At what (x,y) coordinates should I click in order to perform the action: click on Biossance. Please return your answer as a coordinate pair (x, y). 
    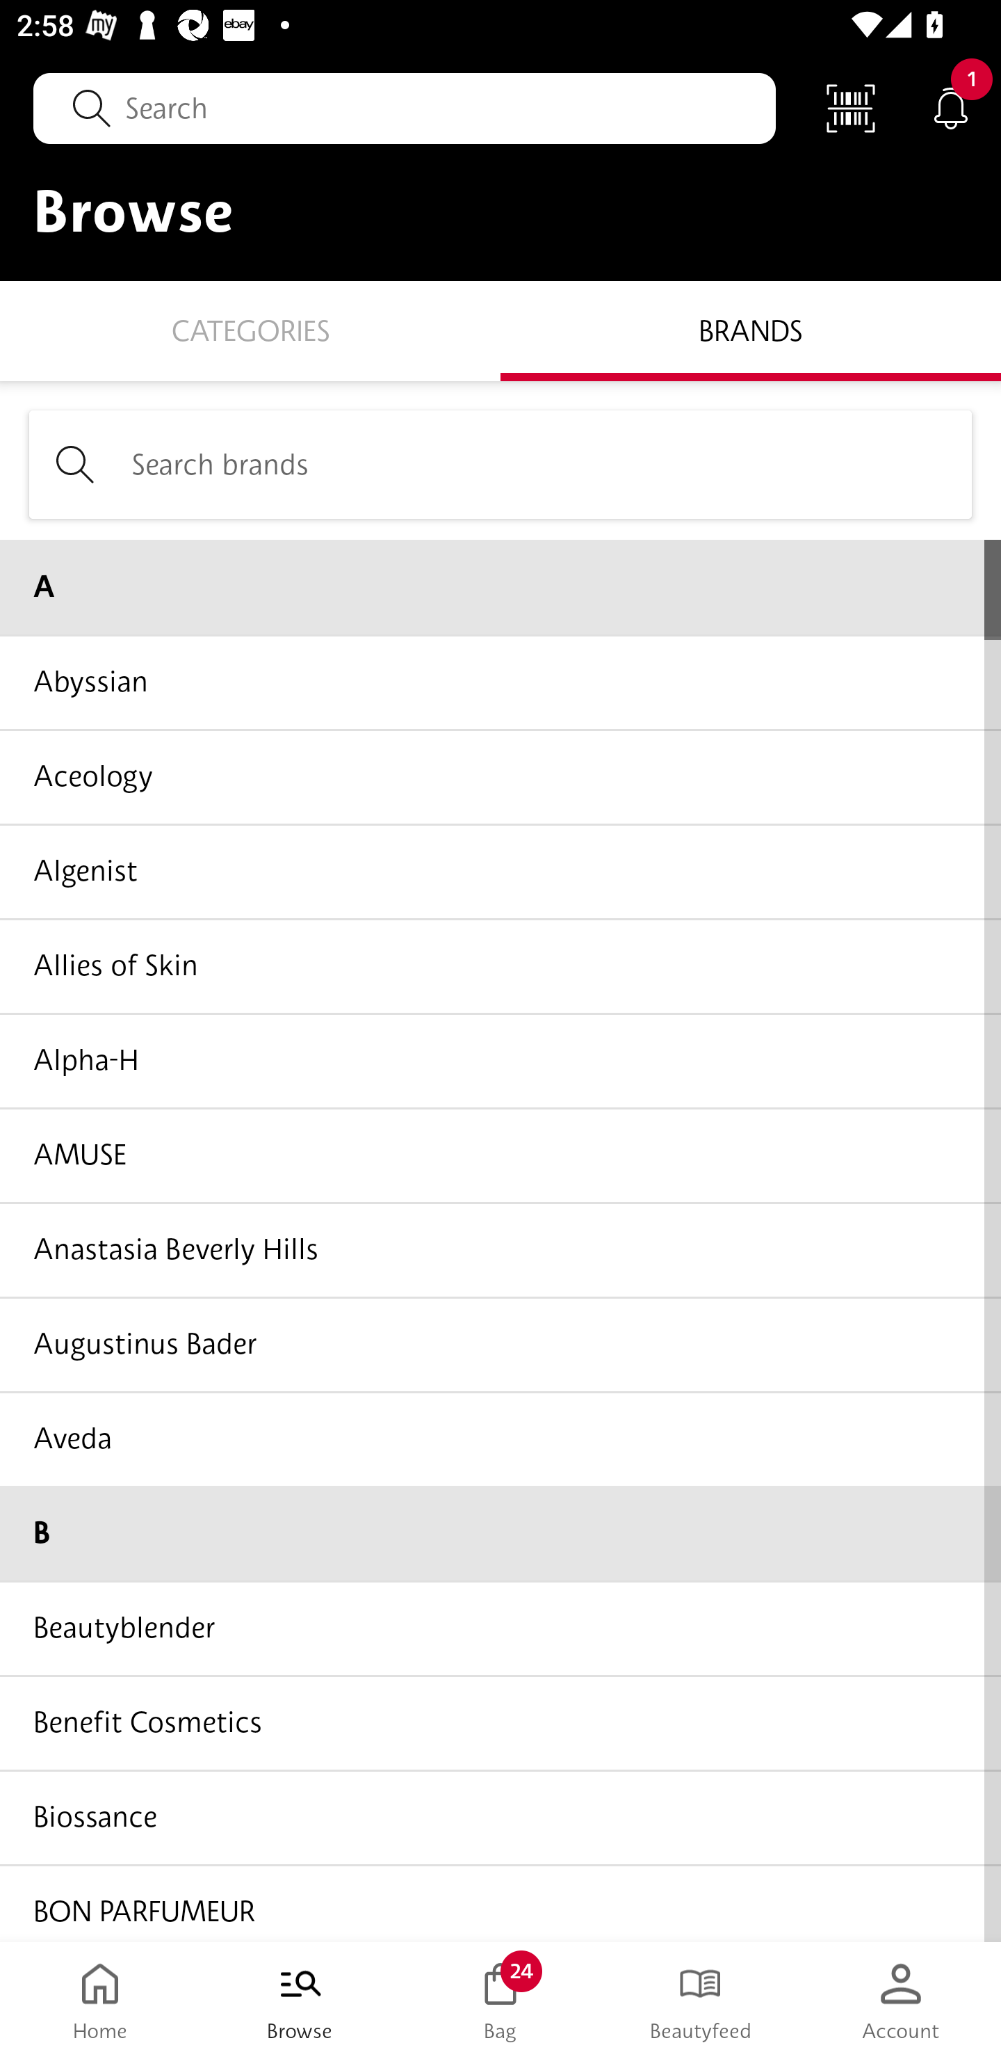
    Looking at the image, I should click on (500, 1816).